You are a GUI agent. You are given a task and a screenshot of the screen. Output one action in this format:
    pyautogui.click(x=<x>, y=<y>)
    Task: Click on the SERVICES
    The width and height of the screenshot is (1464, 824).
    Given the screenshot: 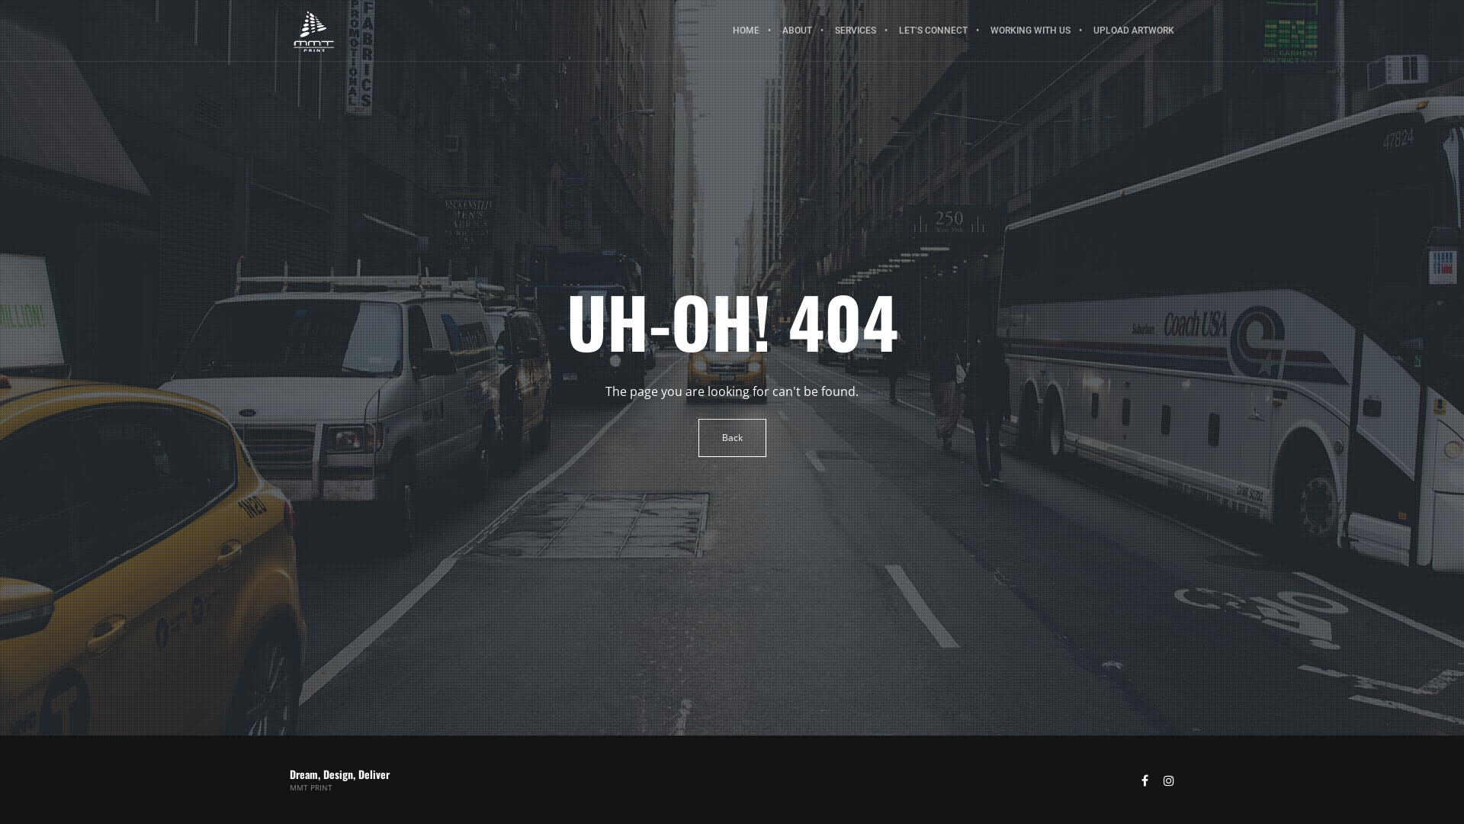 What is the action you would take?
    pyautogui.click(x=856, y=31)
    